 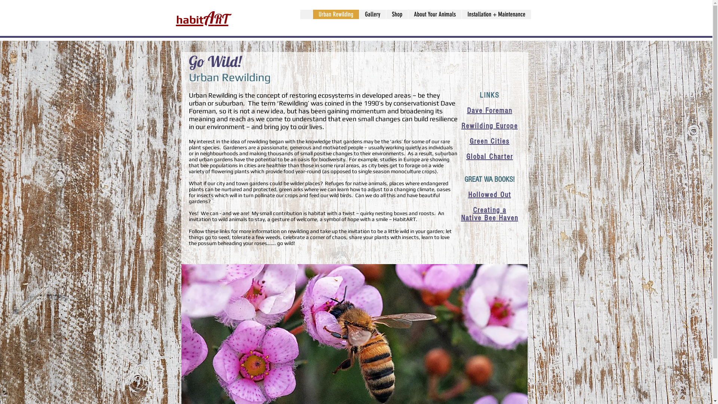 I want to click on Rewilding Europe, so click(x=490, y=126).